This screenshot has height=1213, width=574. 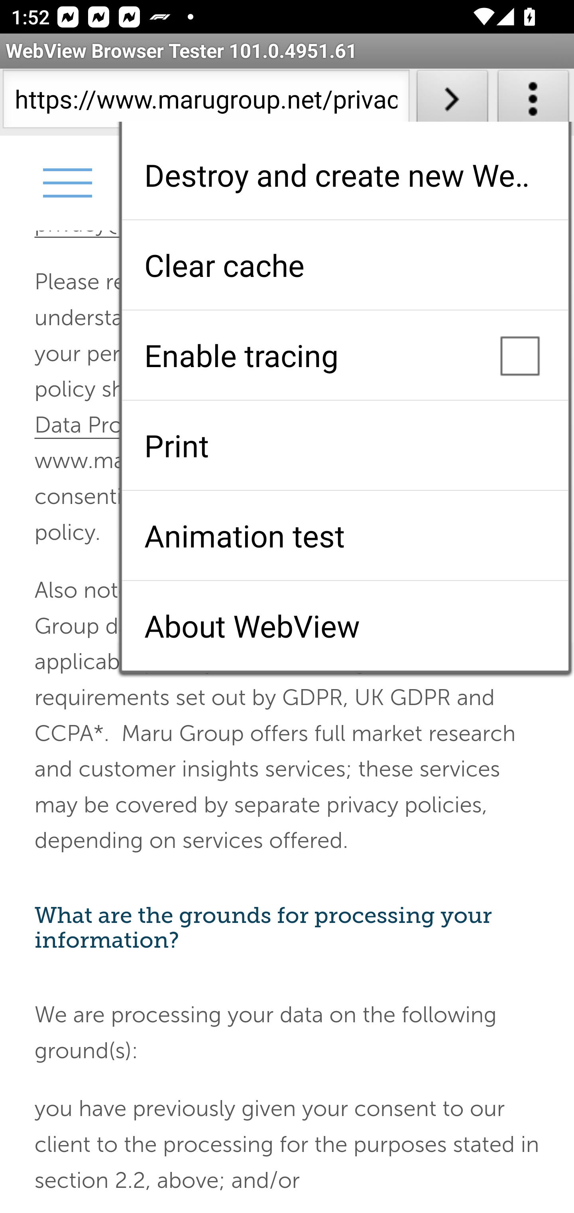 I want to click on Enable tracing, so click(x=345, y=355).